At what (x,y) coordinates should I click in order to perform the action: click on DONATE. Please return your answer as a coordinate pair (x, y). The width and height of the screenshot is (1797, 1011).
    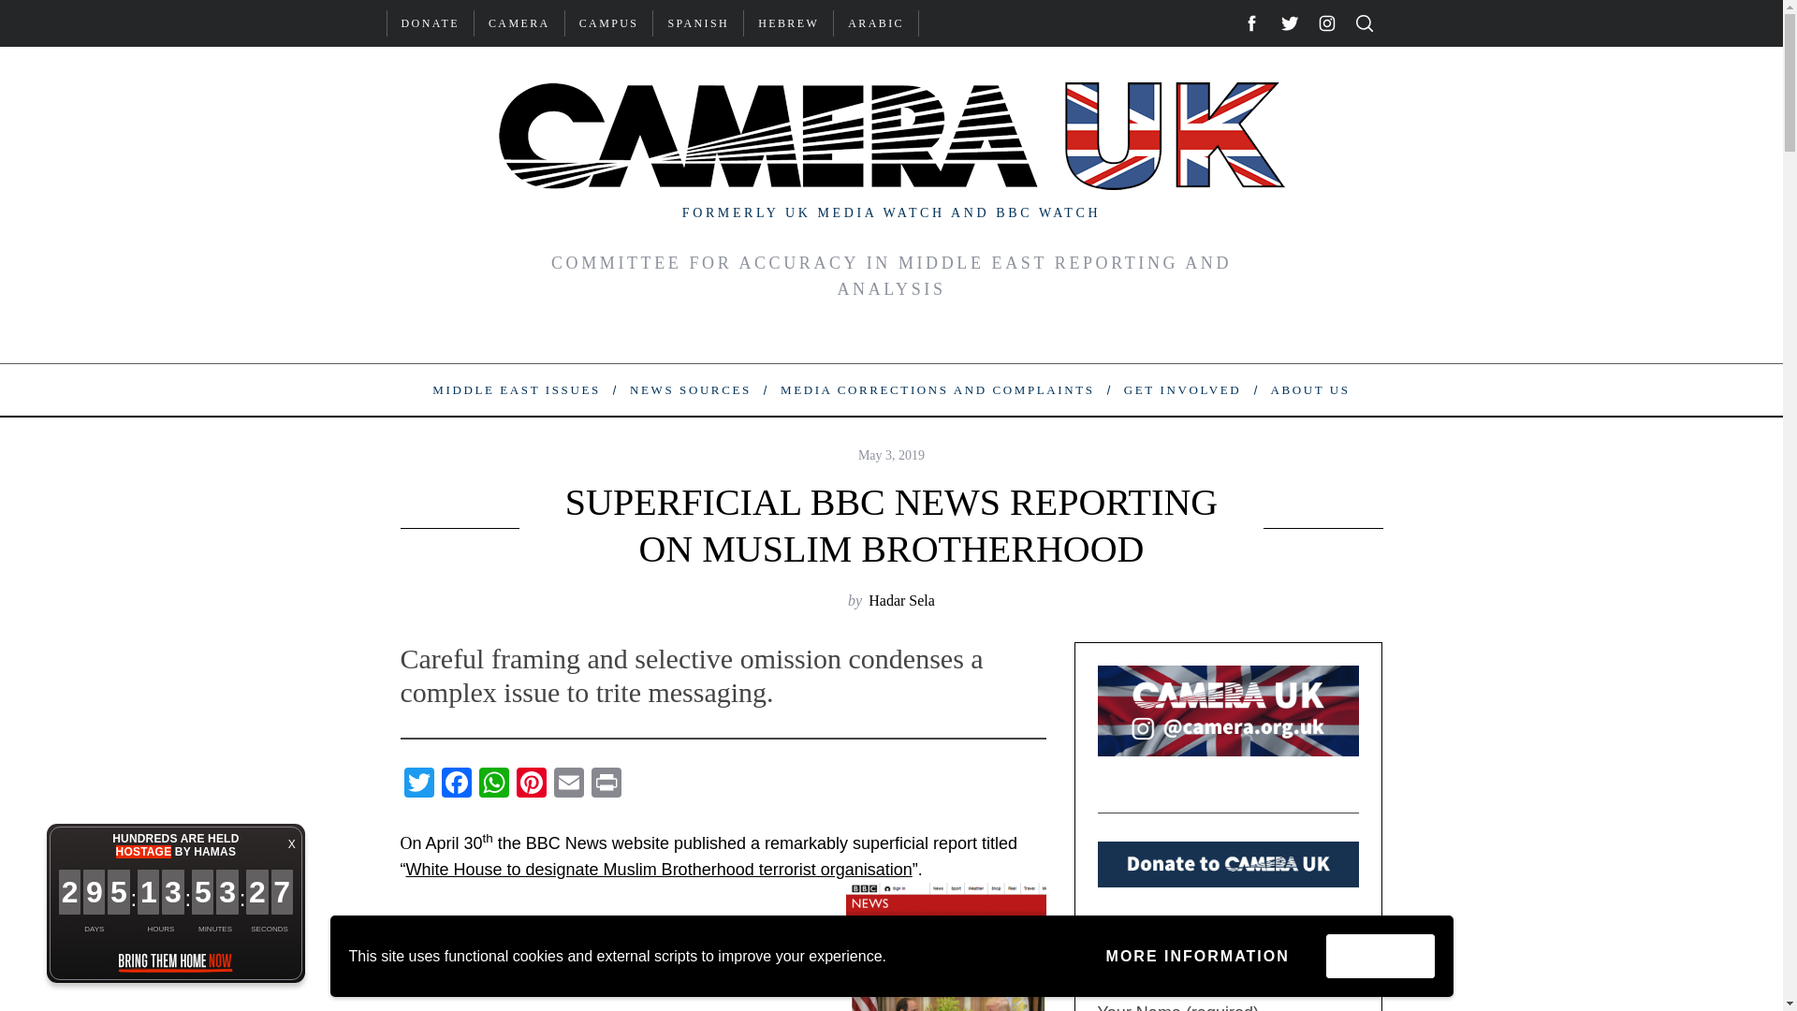
    Looking at the image, I should click on (431, 22).